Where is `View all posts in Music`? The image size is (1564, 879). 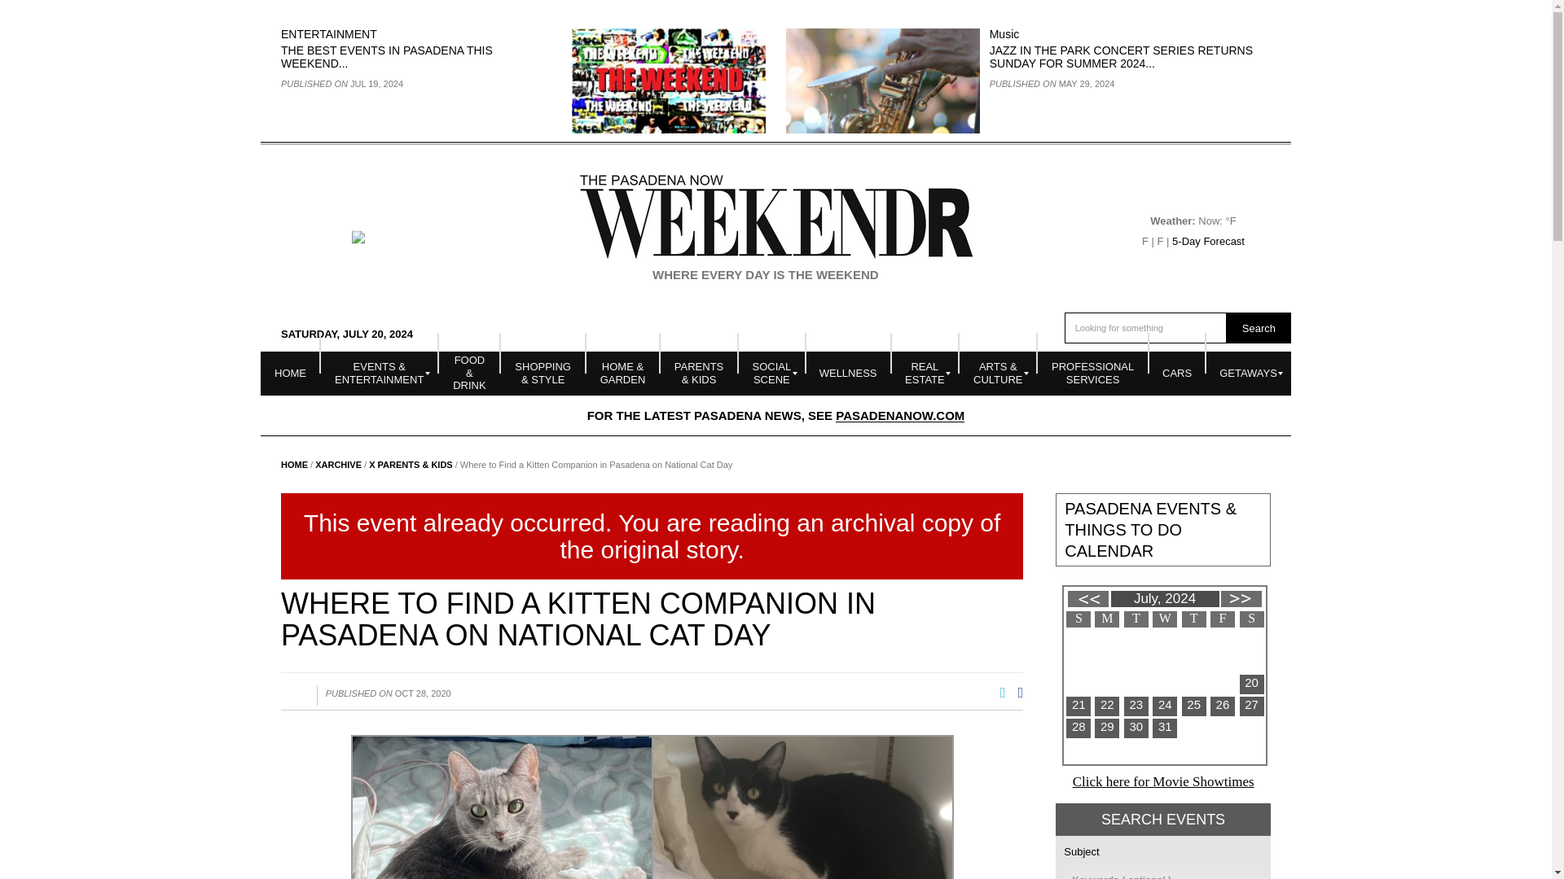 View all posts in Music is located at coordinates (1004, 33).